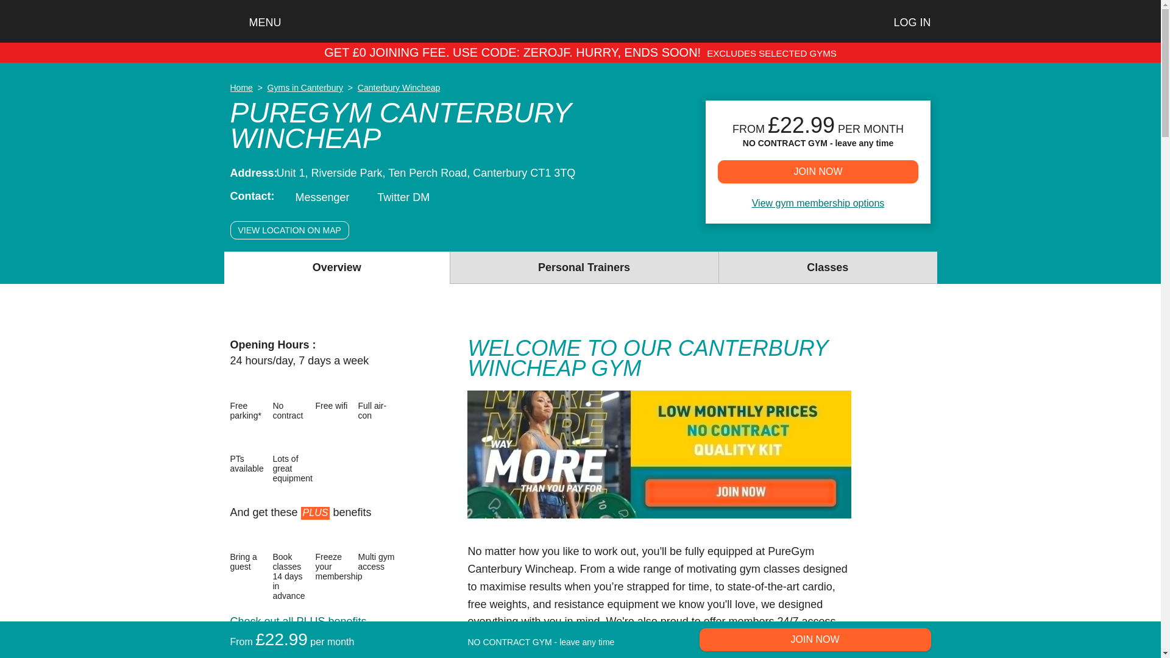 The height and width of the screenshot is (658, 1170). What do you see at coordinates (256, 23) in the screenshot?
I see `MENU` at bounding box center [256, 23].